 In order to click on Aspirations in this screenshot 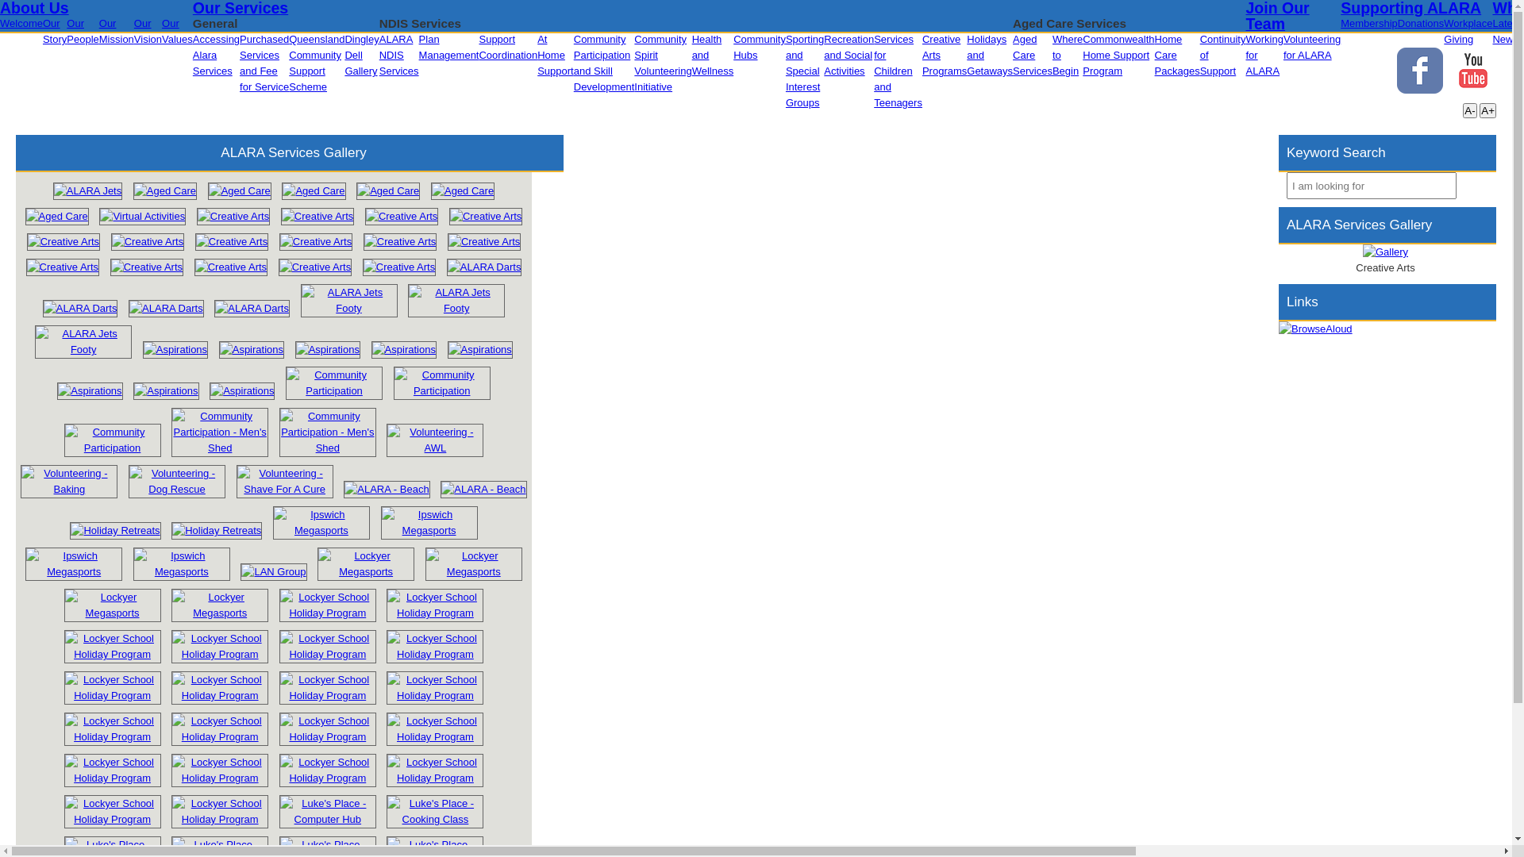, I will do `click(242, 391)`.